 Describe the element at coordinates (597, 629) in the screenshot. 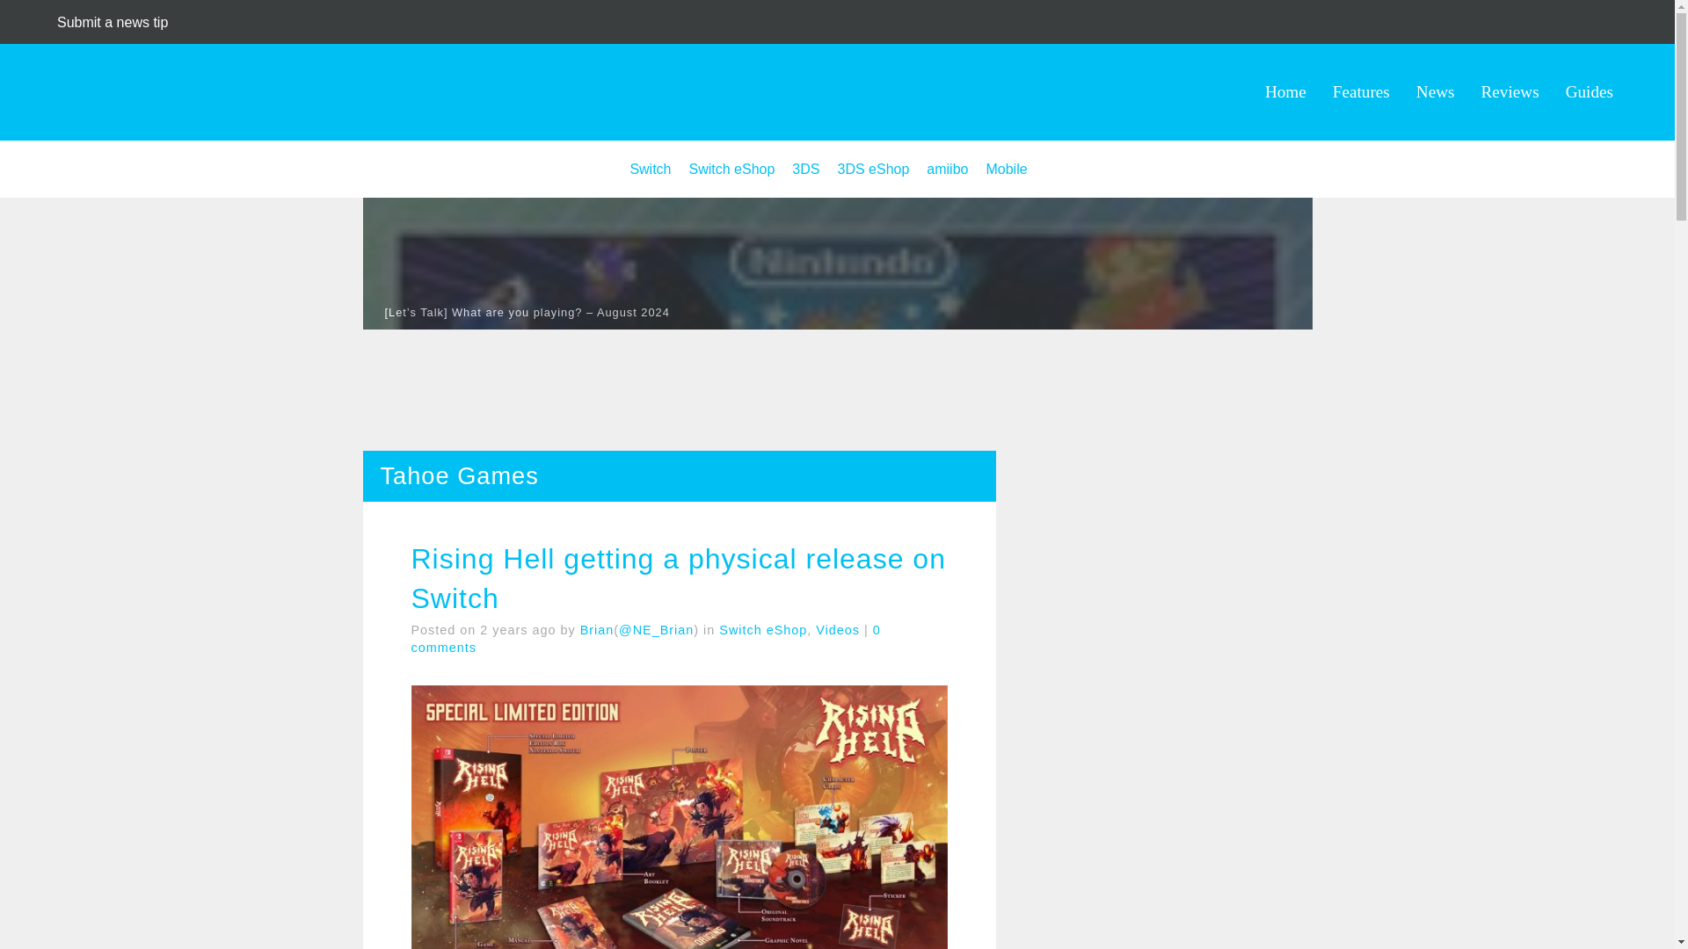

I see `Posts by Brian` at that location.